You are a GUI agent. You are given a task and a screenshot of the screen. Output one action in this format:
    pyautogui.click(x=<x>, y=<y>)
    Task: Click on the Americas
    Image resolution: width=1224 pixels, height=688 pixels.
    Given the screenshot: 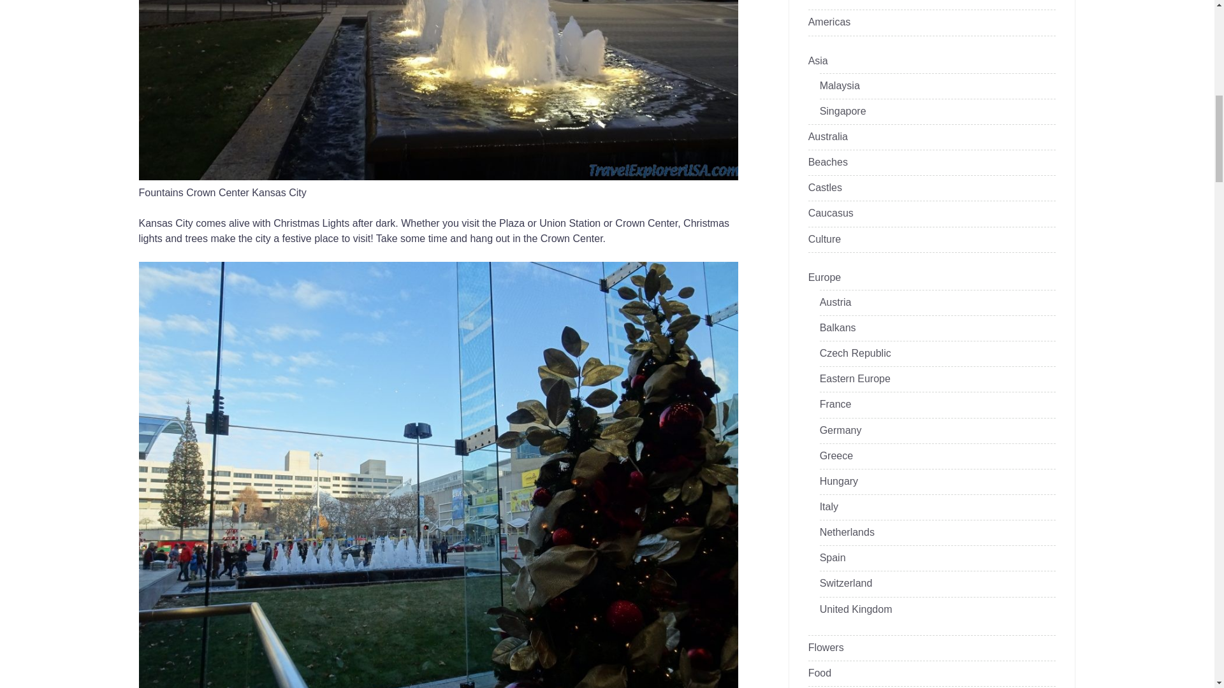 What is the action you would take?
    pyautogui.click(x=829, y=22)
    